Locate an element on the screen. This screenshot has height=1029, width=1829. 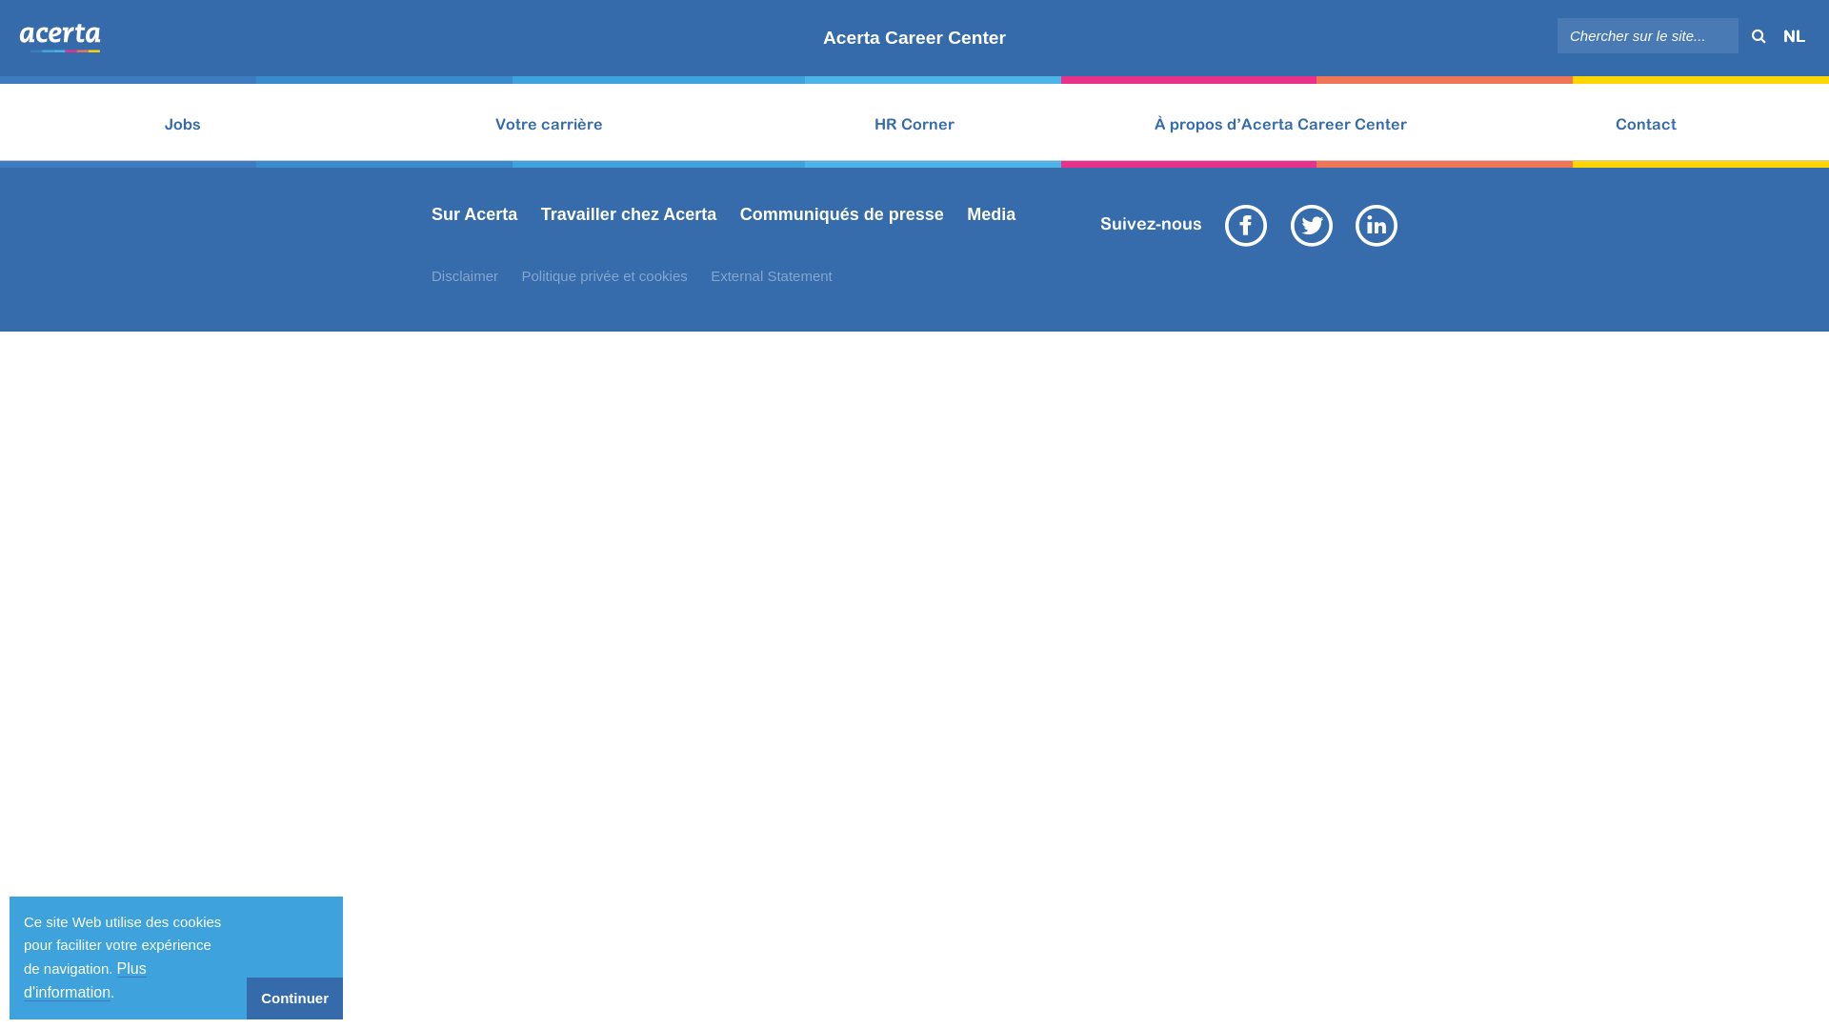
Jobs is located at coordinates (492, 20).